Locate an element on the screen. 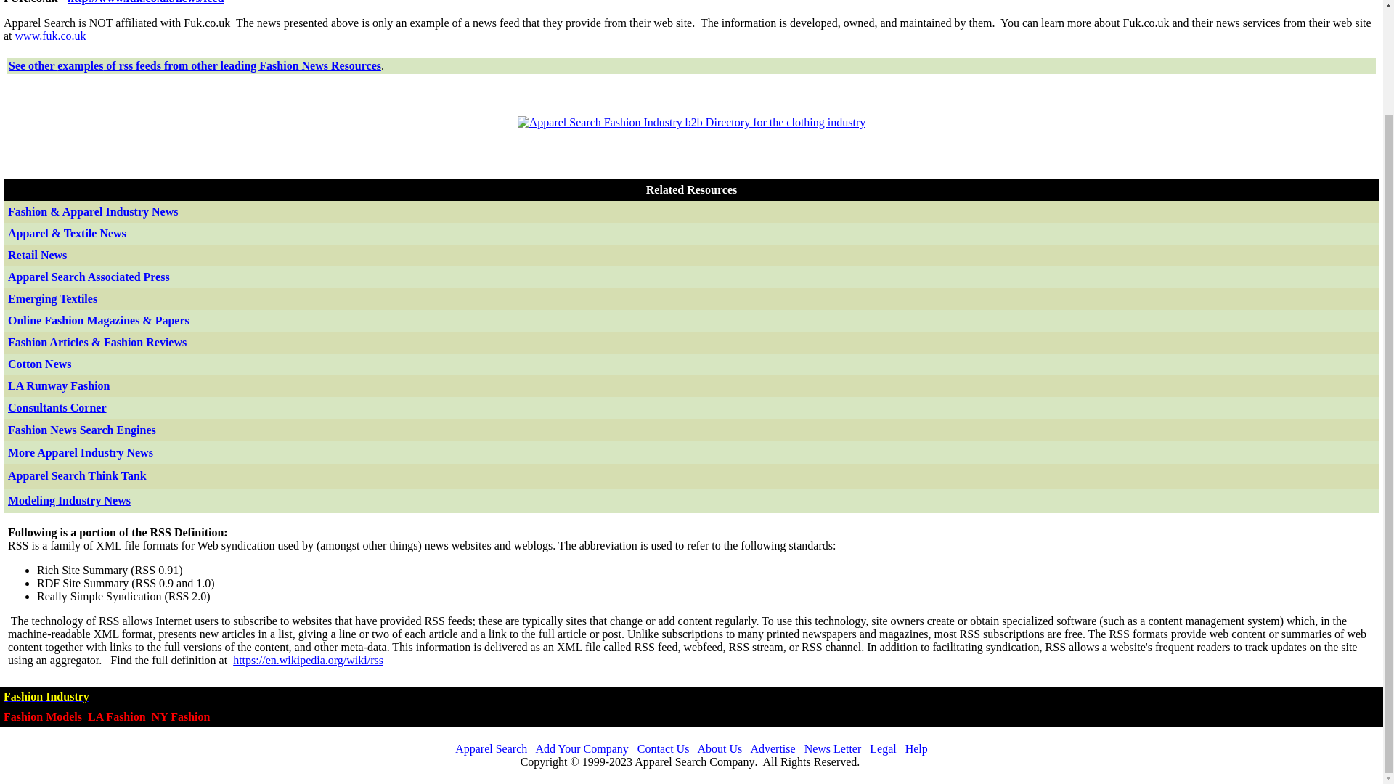 The width and height of the screenshot is (1394, 784). Add Your Company is located at coordinates (582, 748).